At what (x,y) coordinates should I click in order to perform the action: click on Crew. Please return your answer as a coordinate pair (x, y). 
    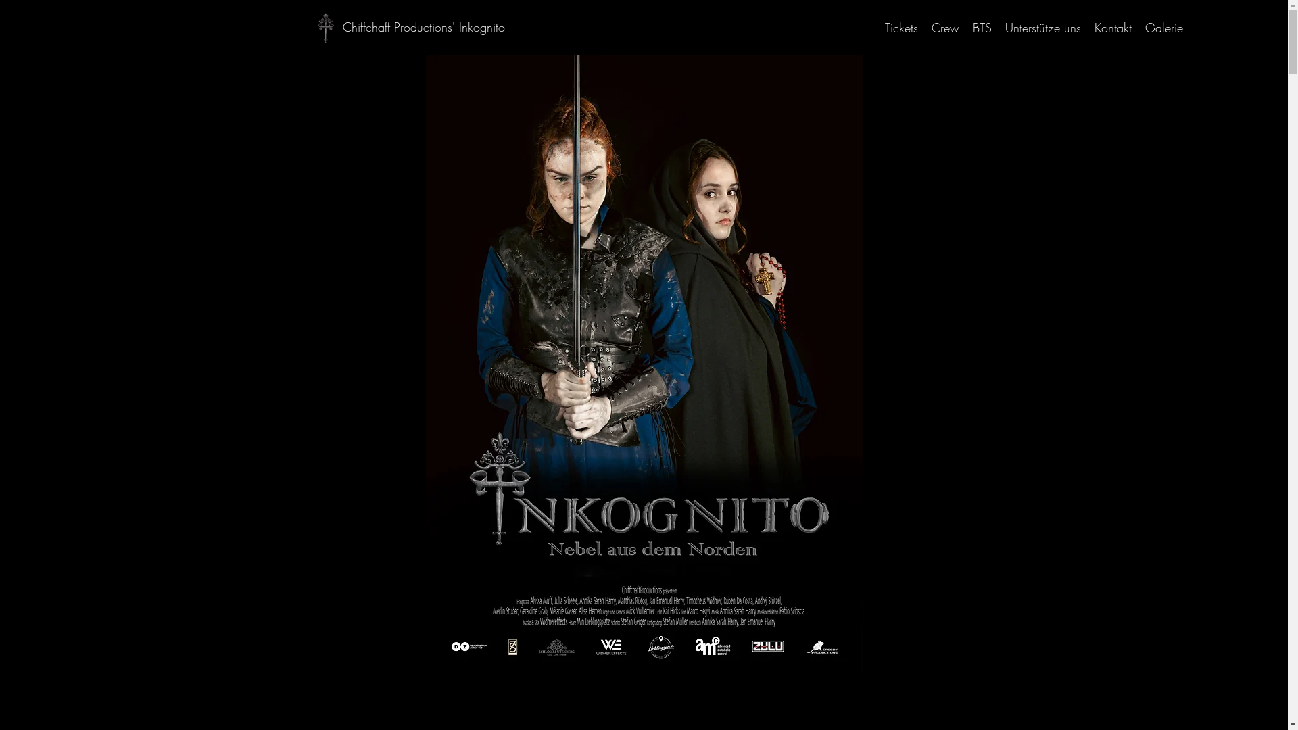
    Looking at the image, I should click on (945, 28).